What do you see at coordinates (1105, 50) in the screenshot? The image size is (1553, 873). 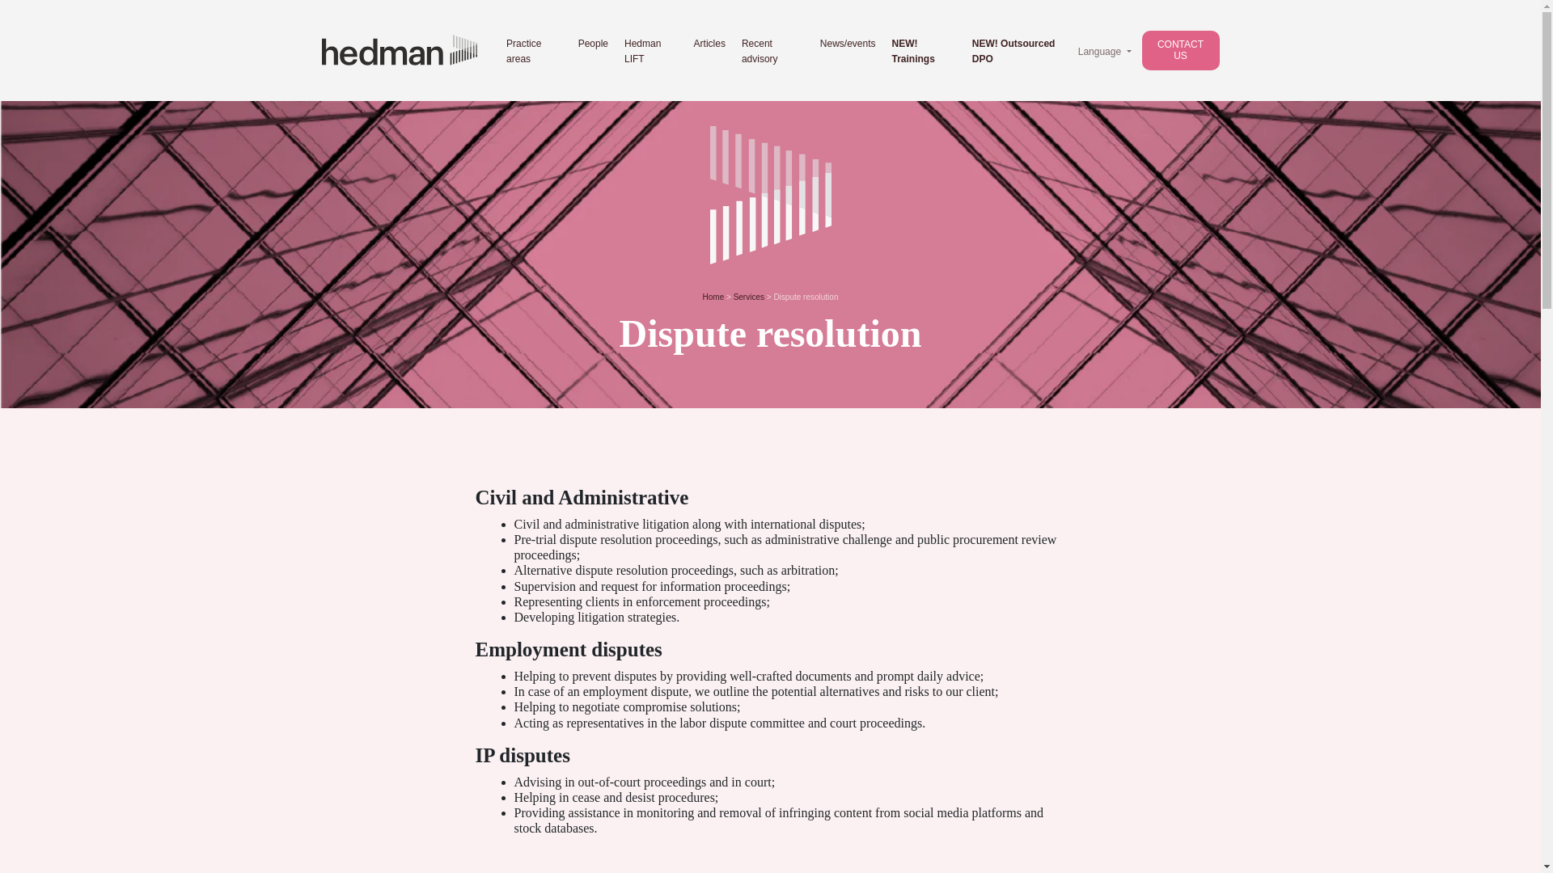 I see `Language` at bounding box center [1105, 50].